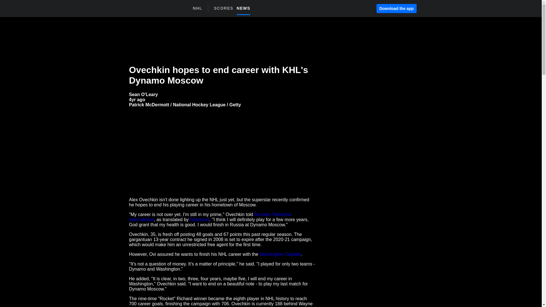 The width and height of the screenshot is (546, 307). I want to click on Sportsnet, so click(143, 94).